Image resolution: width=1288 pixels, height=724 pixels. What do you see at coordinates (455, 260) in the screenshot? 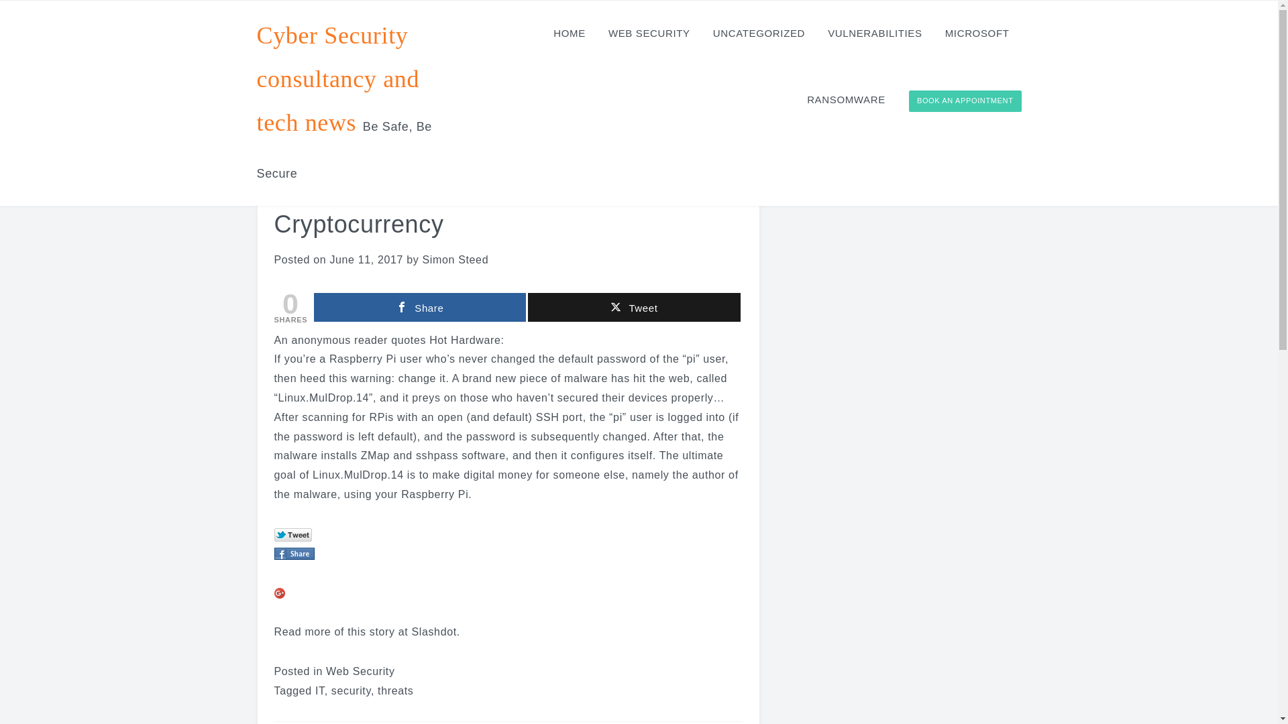
I see `Simon Steed` at bounding box center [455, 260].